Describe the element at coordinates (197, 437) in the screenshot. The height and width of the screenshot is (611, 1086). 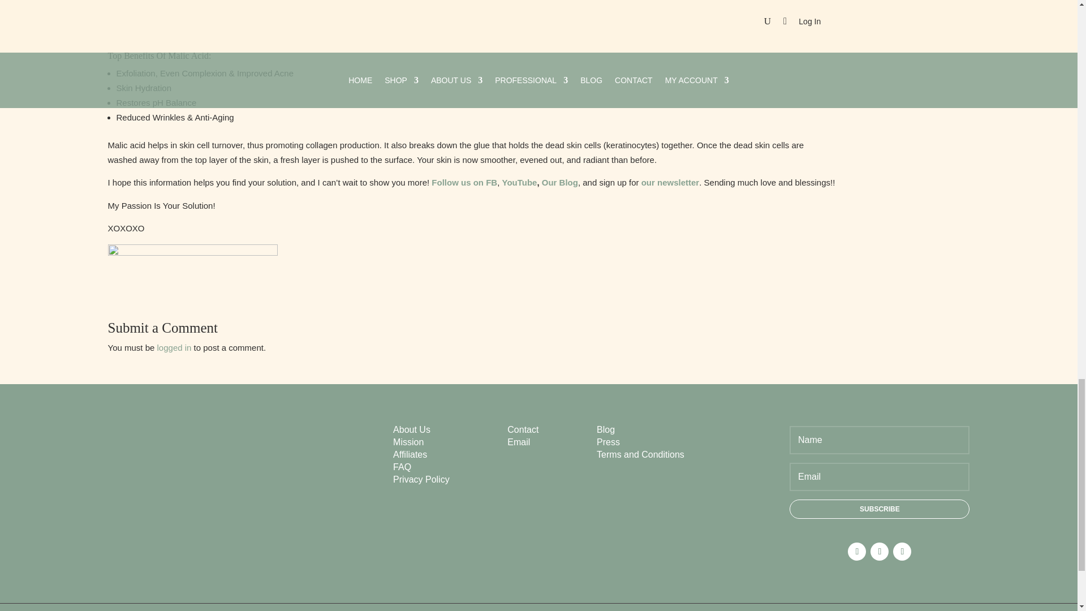
I see `Sunshine Botanicals Logo` at that location.